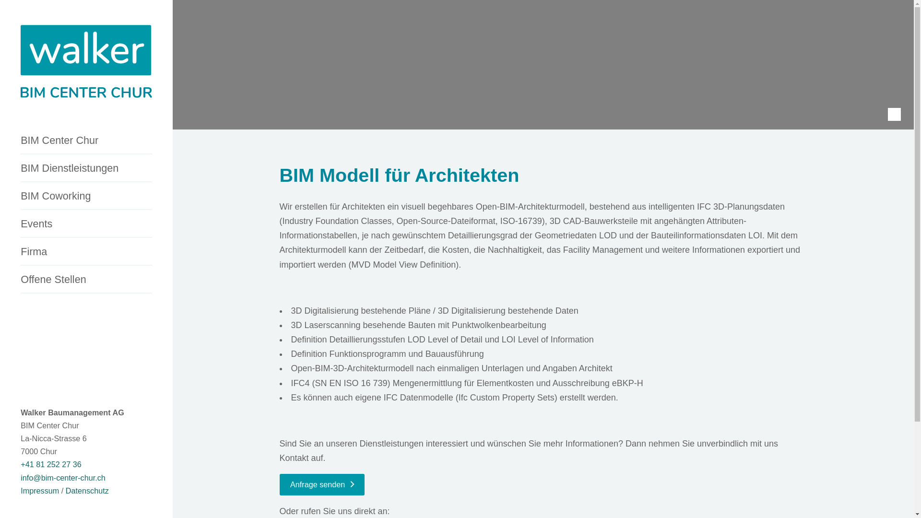 The image size is (921, 518). I want to click on Events, so click(86, 224).